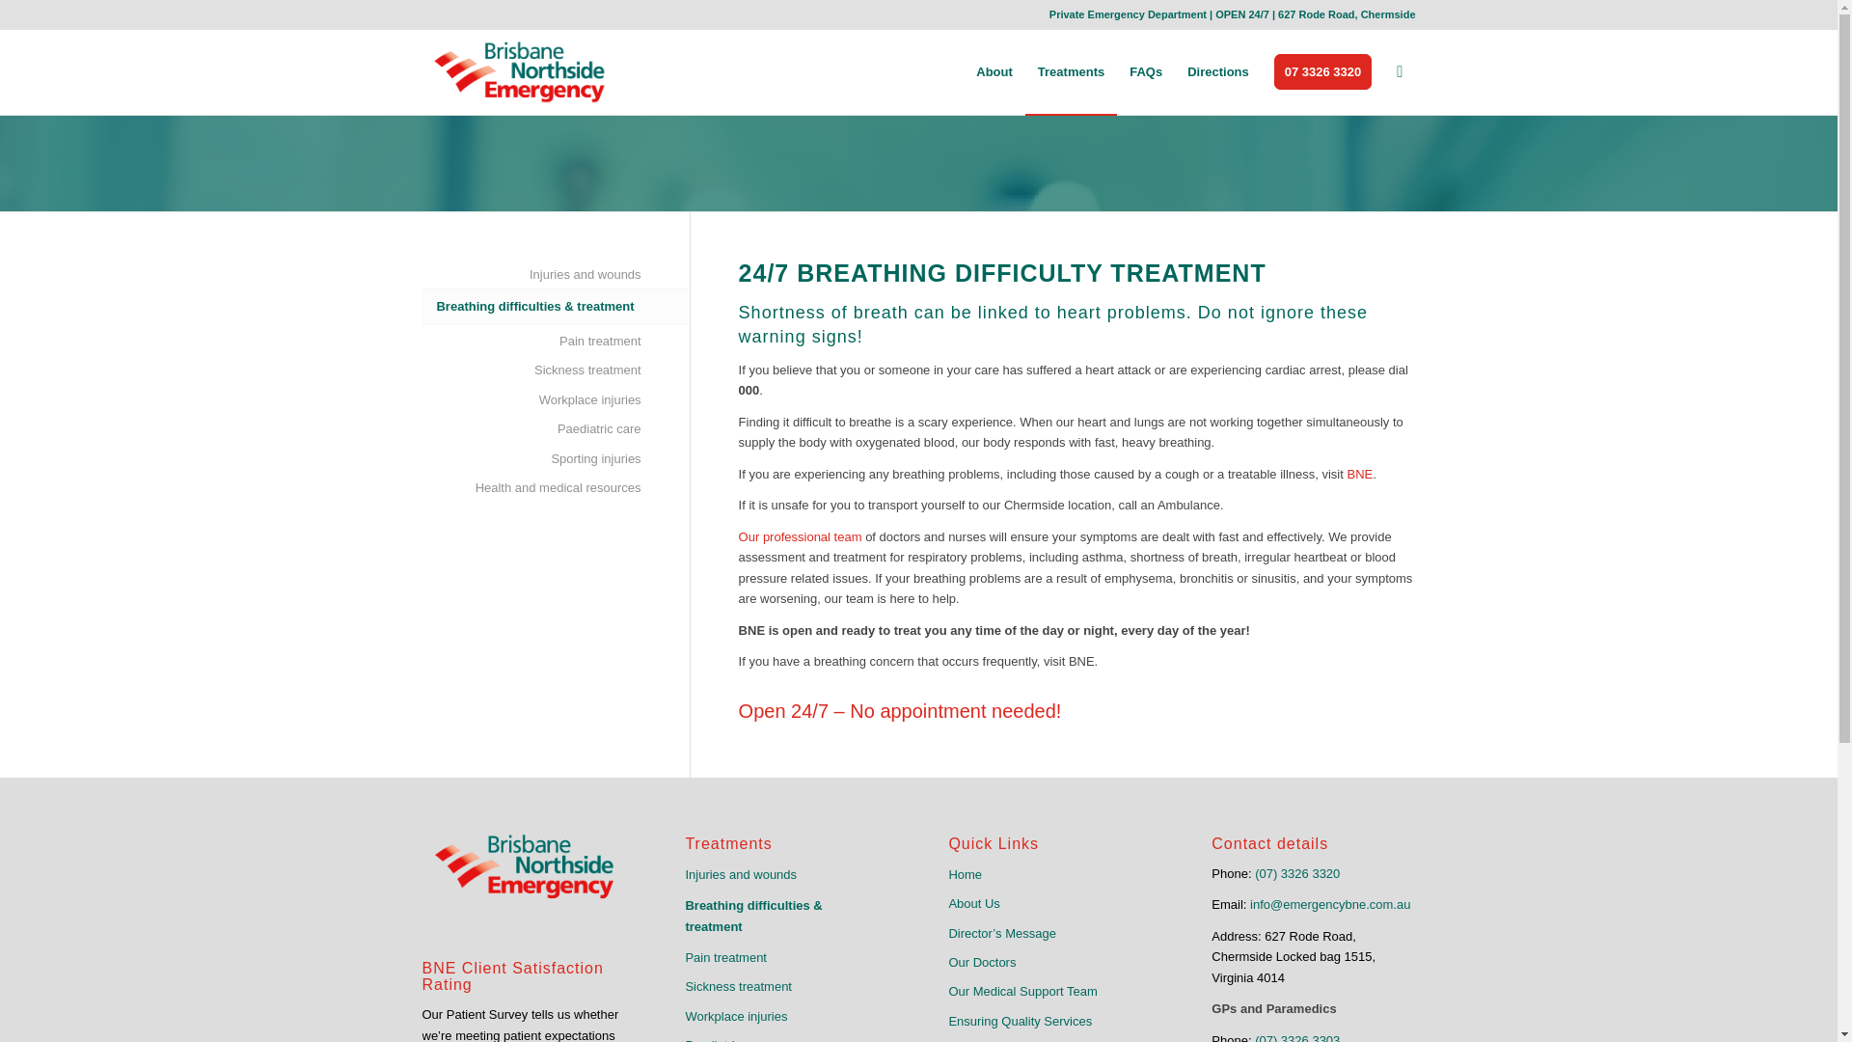 This screenshot has width=1852, height=1042. What do you see at coordinates (1358, 473) in the screenshot?
I see `BNE` at bounding box center [1358, 473].